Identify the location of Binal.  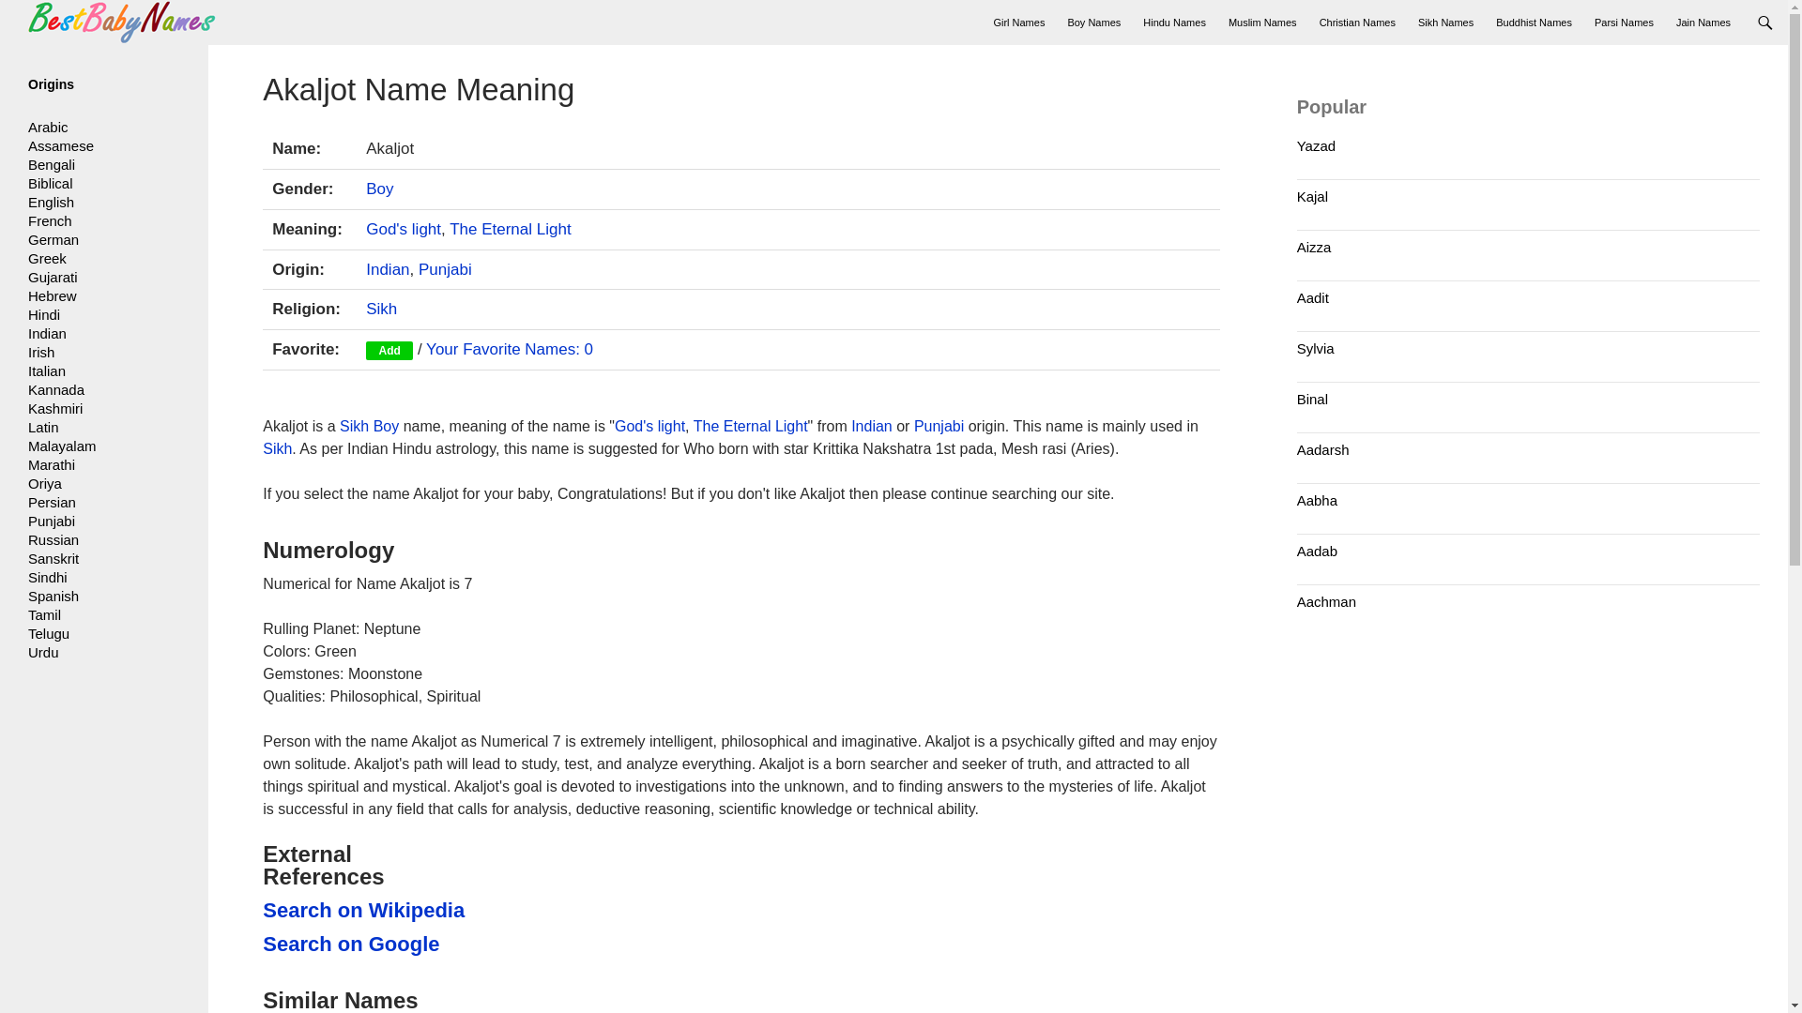
(1312, 399).